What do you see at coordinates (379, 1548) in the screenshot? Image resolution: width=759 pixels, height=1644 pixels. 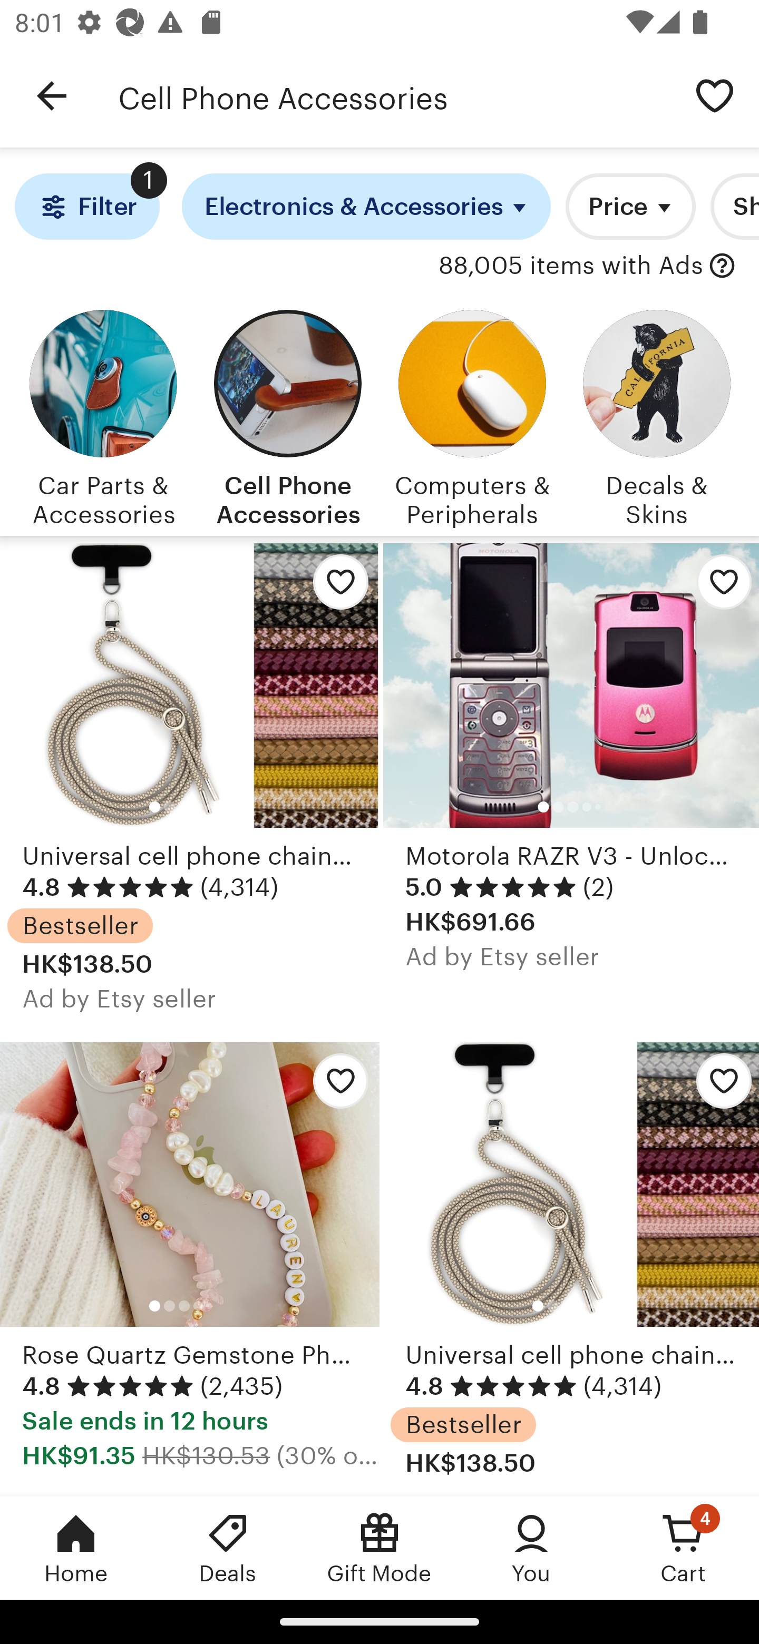 I see `Gift Mode` at bounding box center [379, 1548].